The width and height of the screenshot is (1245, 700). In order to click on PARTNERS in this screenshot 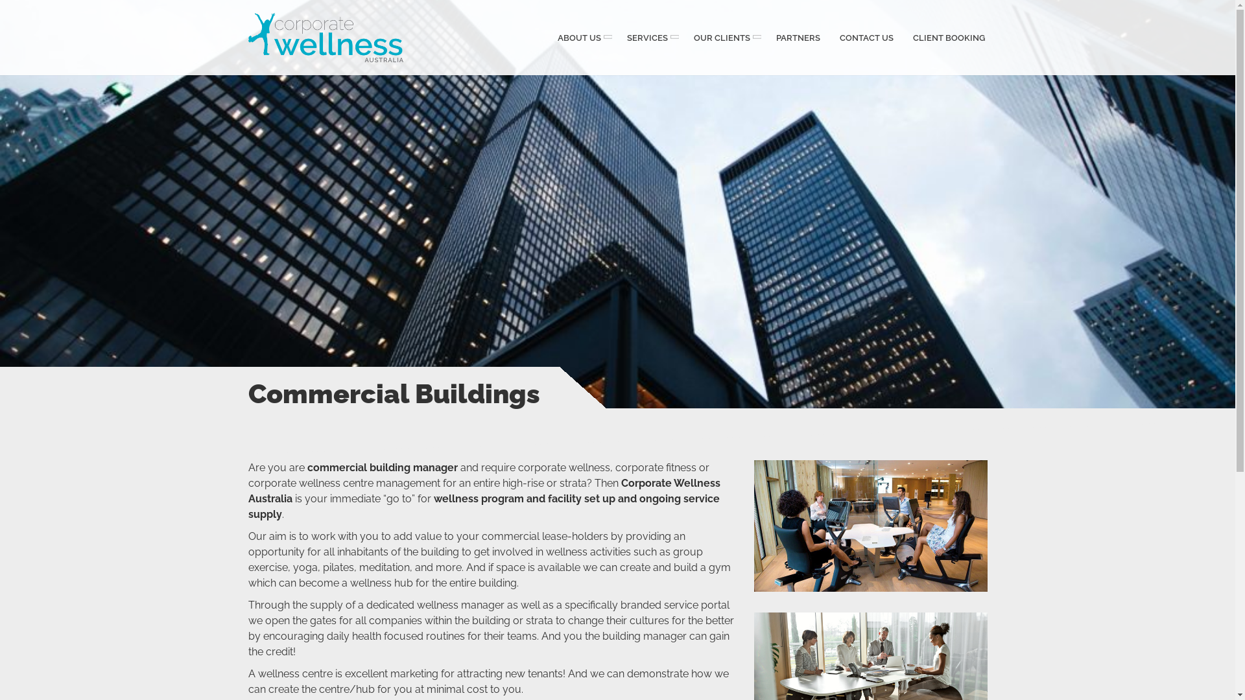, I will do `click(798, 38)`.